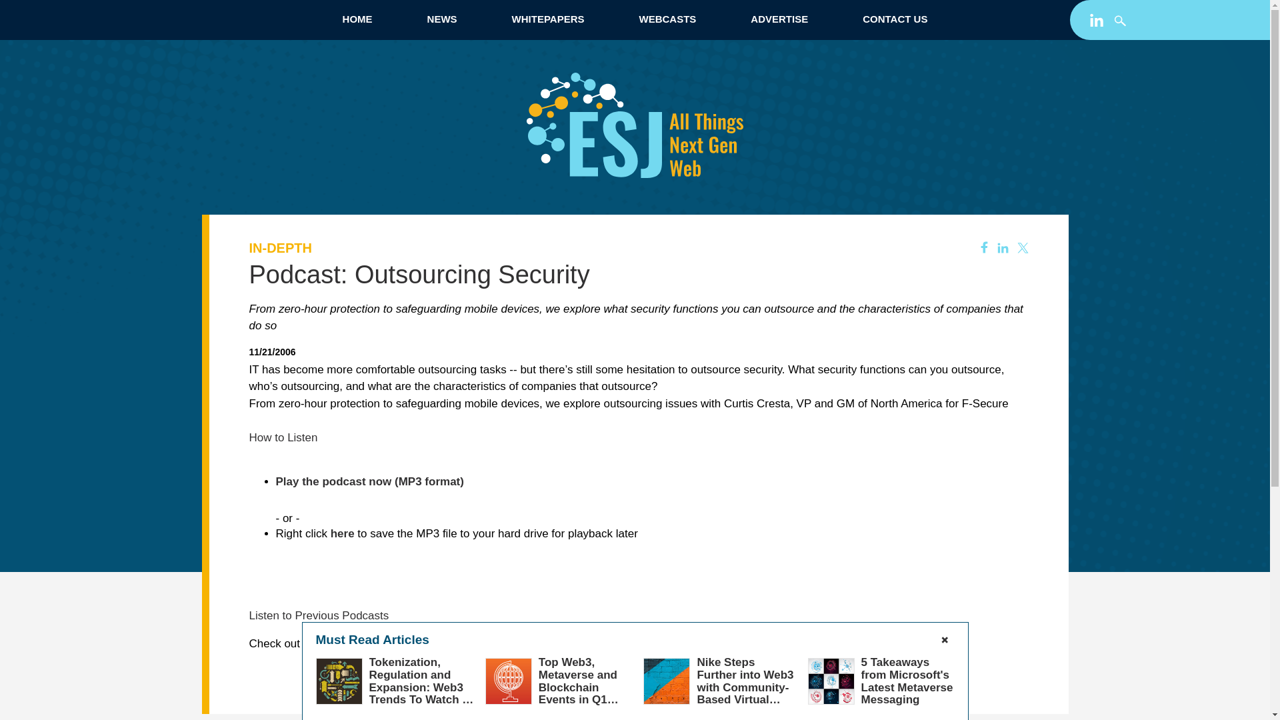 This screenshot has height=720, width=1280. Describe the element at coordinates (357, 19) in the screenshot. I see `HOME` at that location.